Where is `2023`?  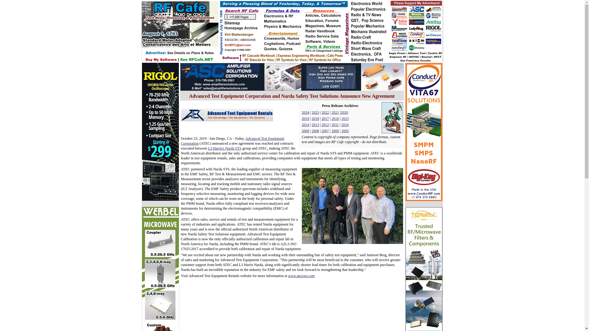 2023 is located at coordinates (315, 112).